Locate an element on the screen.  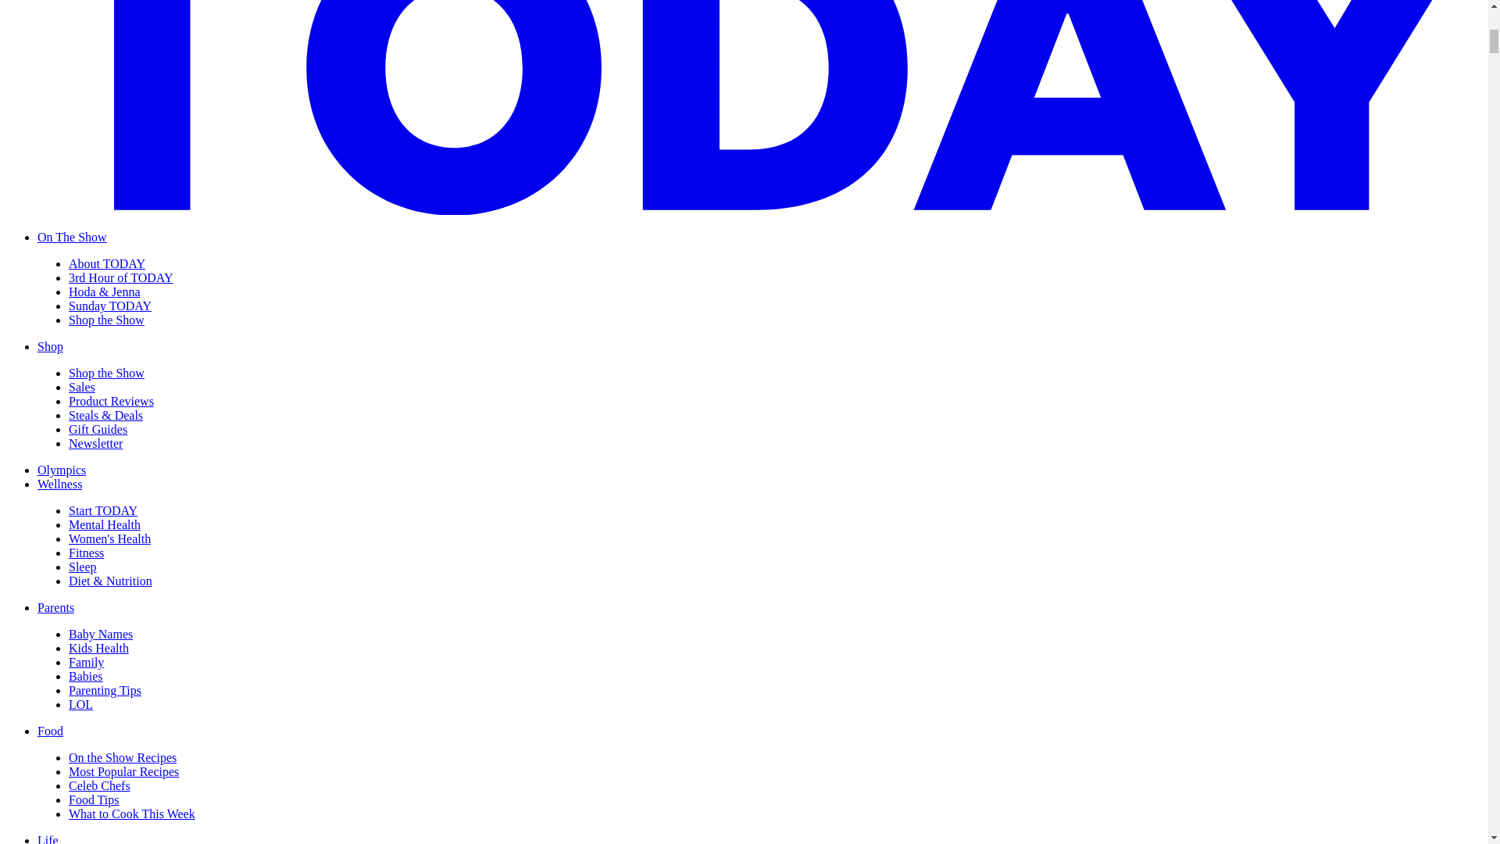
Olympics is located at coordinates (61, 470).